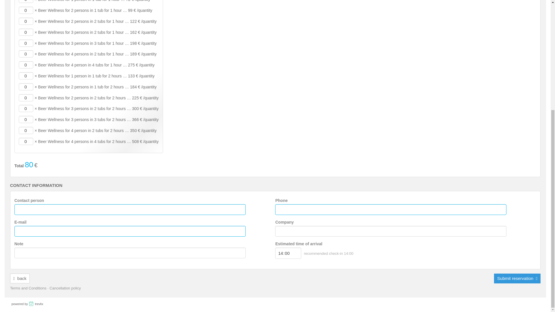 This screenshot has height=312, width=555. Describe the element at coordinates (26, 142) in the screenshot. I see `0` at that location.